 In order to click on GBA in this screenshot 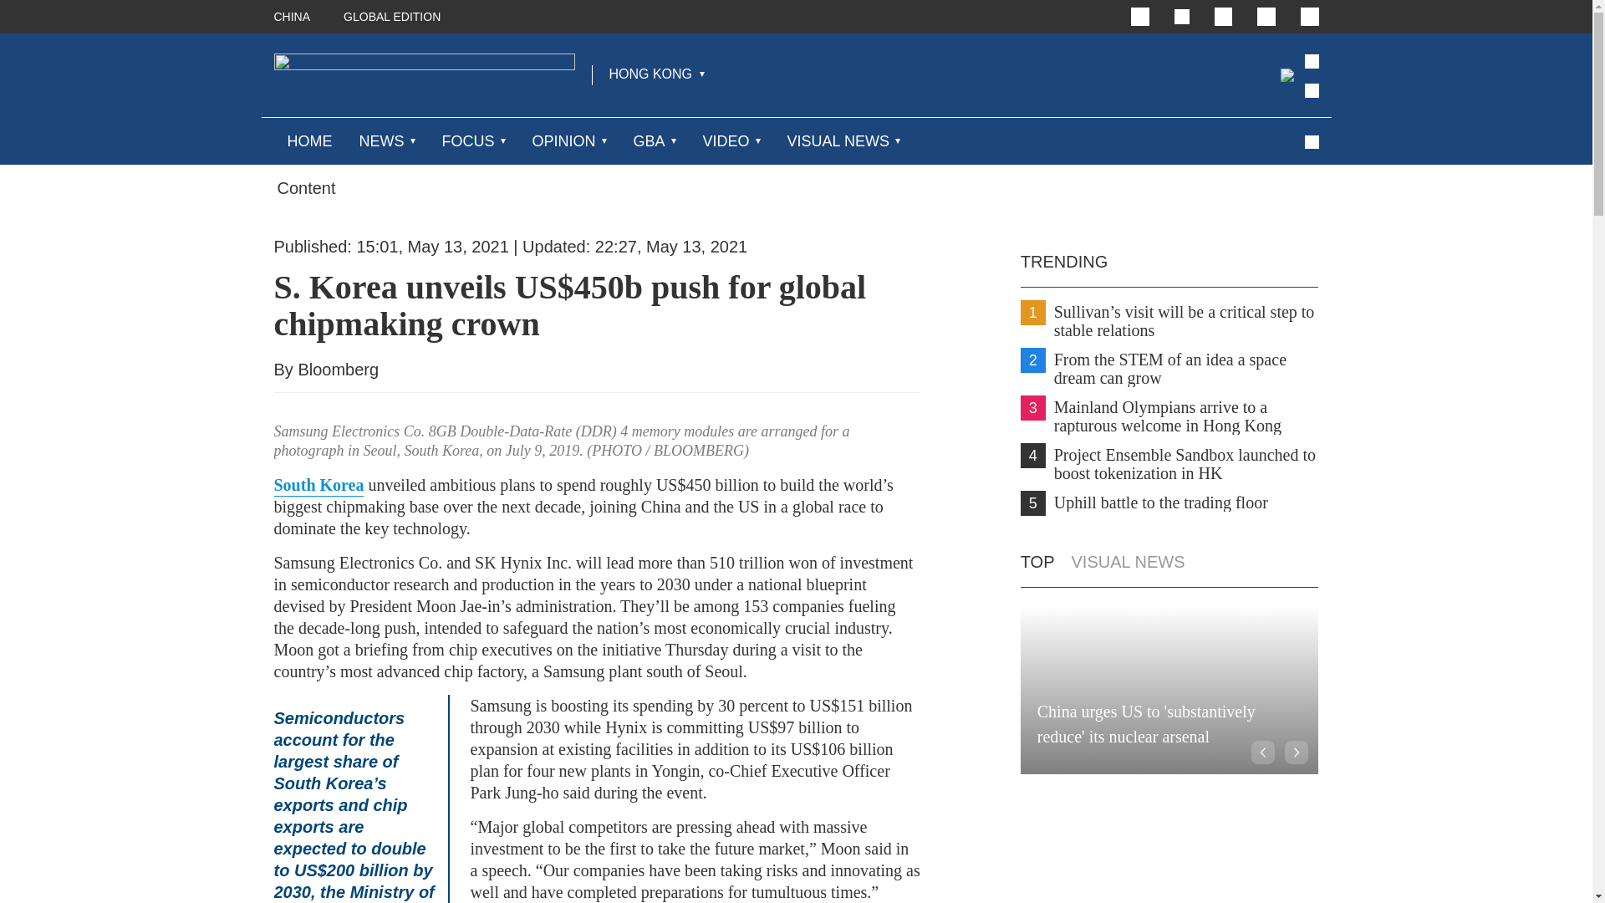, I will do `click(650, 140)`.